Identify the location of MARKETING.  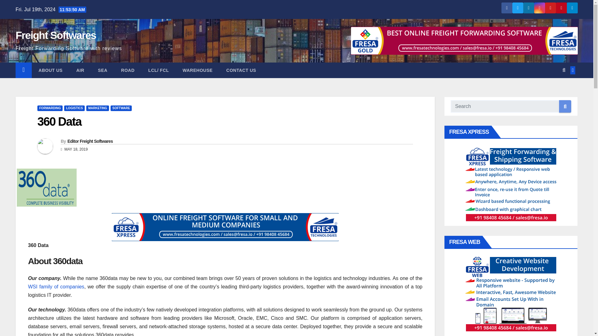
(97, 108).